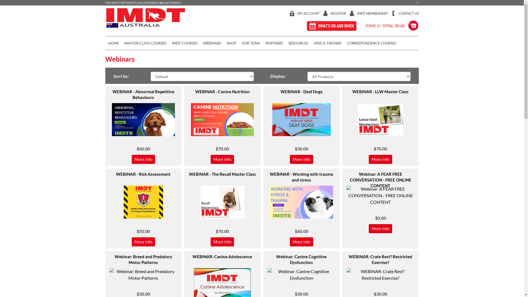 The height and width of the screenshot is (297, 528). What do you see at coordinates (144, 120) in the screenshot?
I see `WEBINAR - Abnormal Repetitive Behaviours` at bounding box center [144, 120].